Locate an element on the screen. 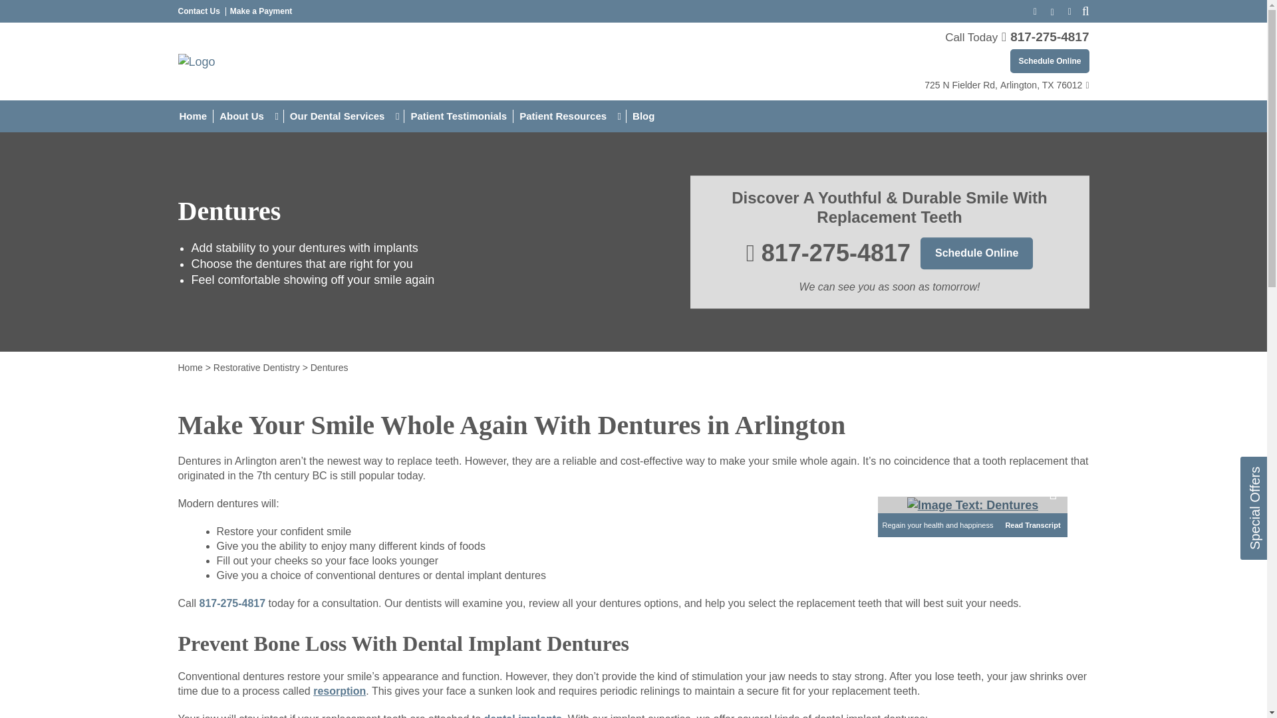 The width and height of the screenshot is (1277, 718). Dentures is located at coordinates (972, 505).